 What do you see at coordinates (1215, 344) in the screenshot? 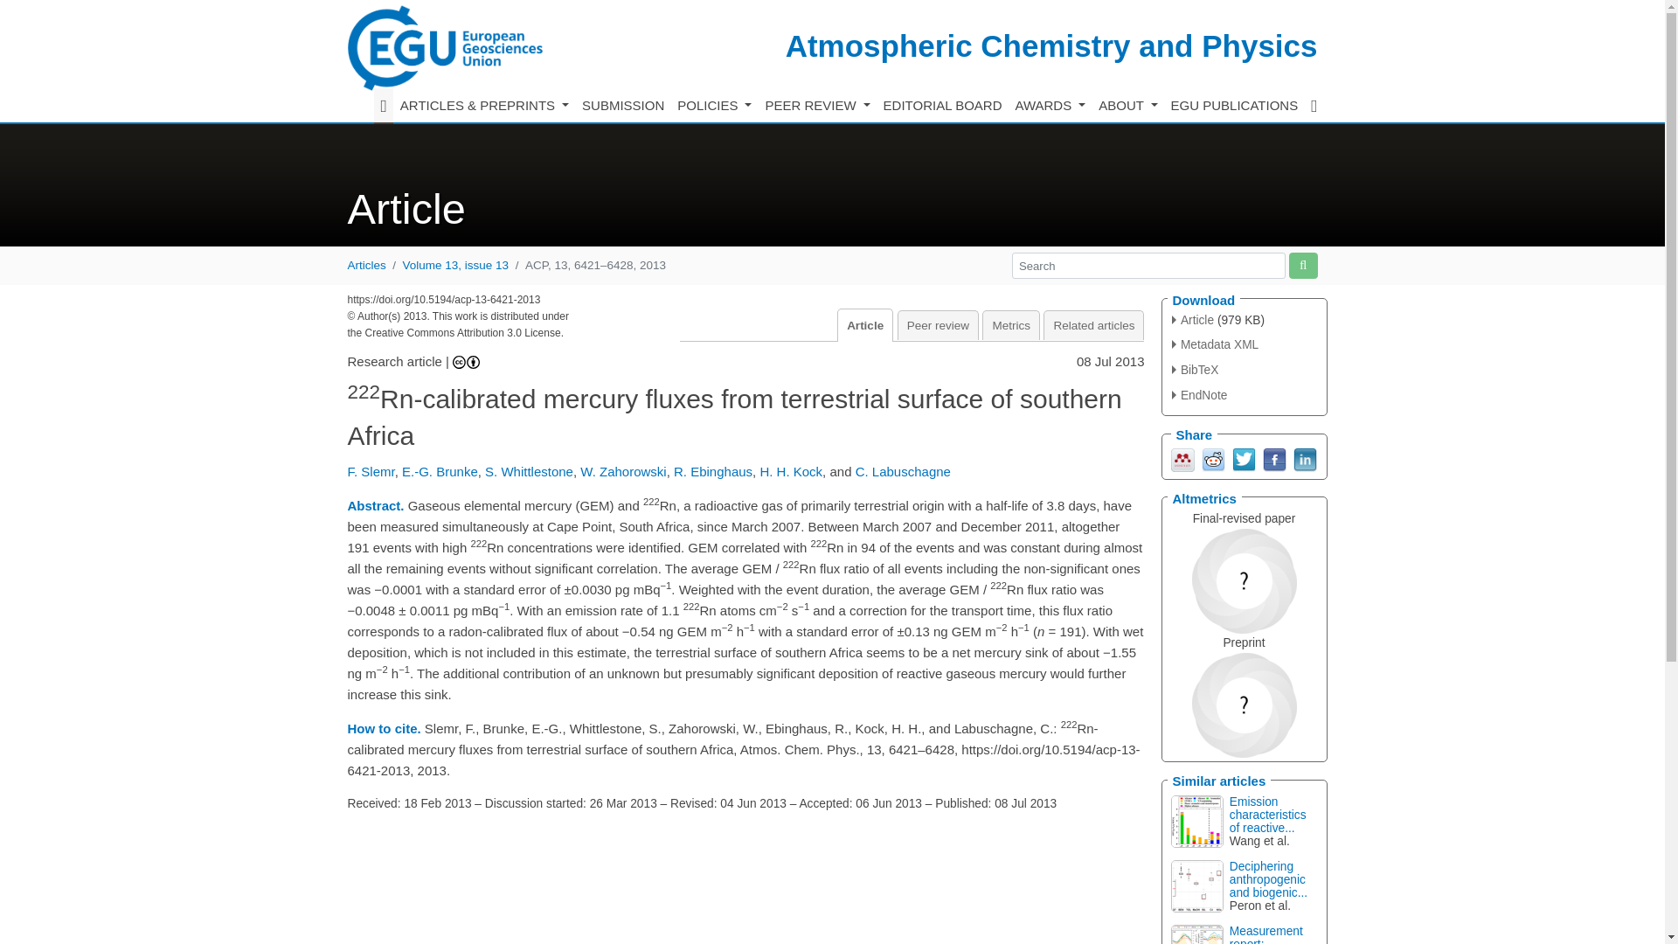
I see `XML Version` at bounding box center [1215, 344].